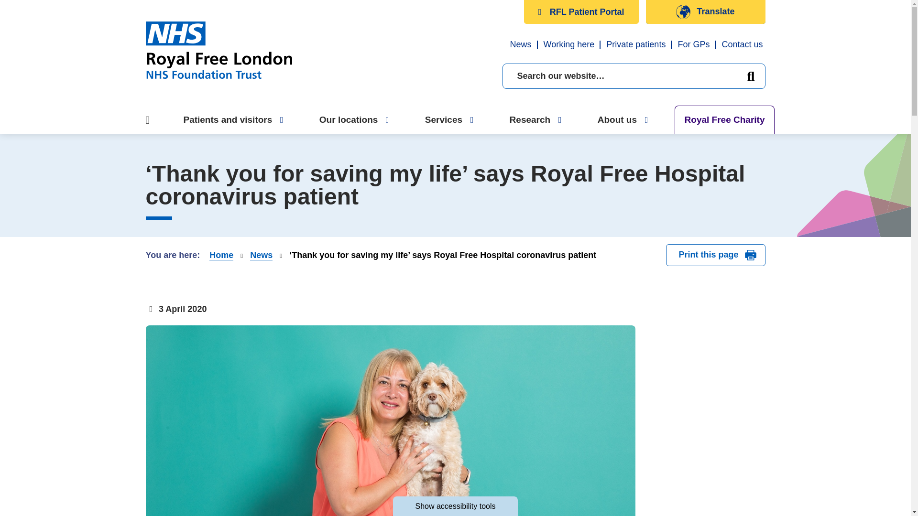  Describe the element at coordinates (182, 54) in the screenshot. I see `Find a ward` at that location.